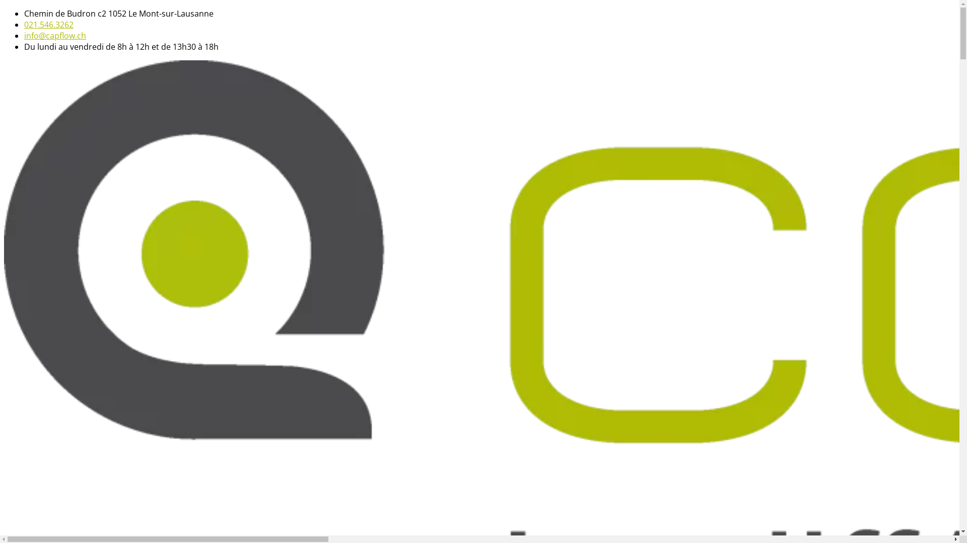 This screenshot has width=967, height=543. Describe the element at coordinates (49, 25) in the screenshot. I see `021.546.3262` at that location.